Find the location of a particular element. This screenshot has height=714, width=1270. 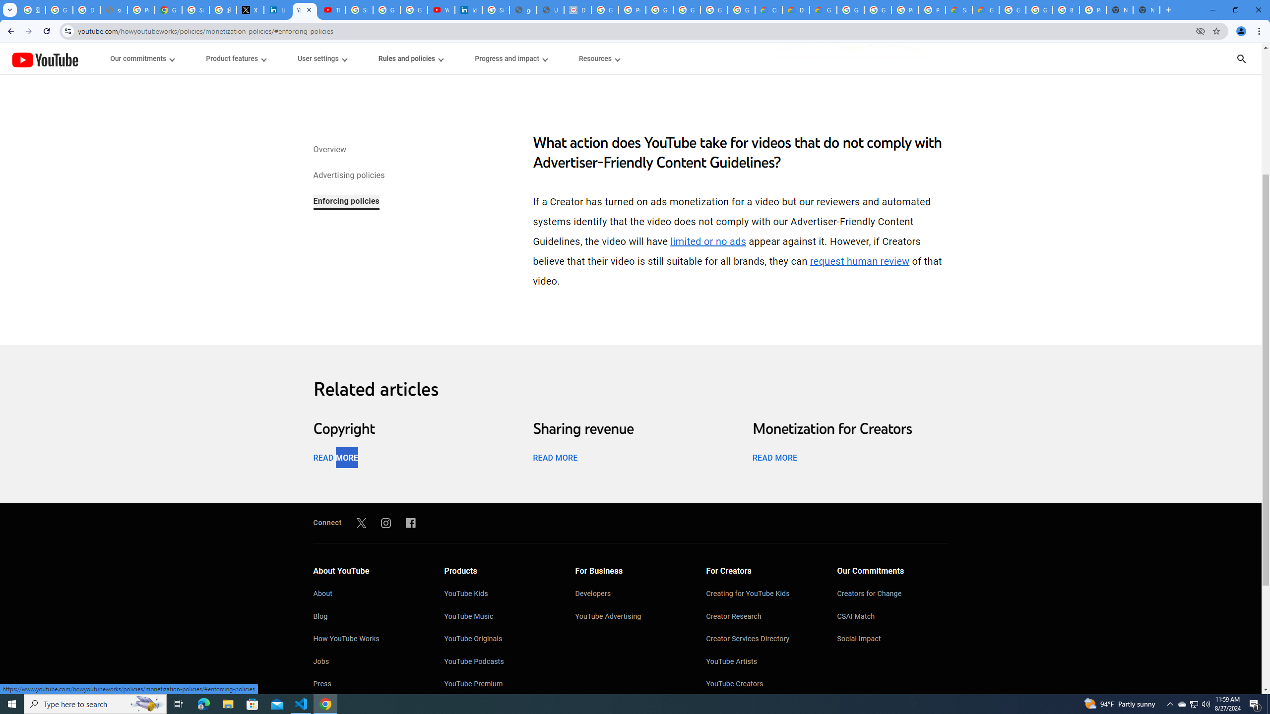

Facebook is located at coordinates (411, 523).